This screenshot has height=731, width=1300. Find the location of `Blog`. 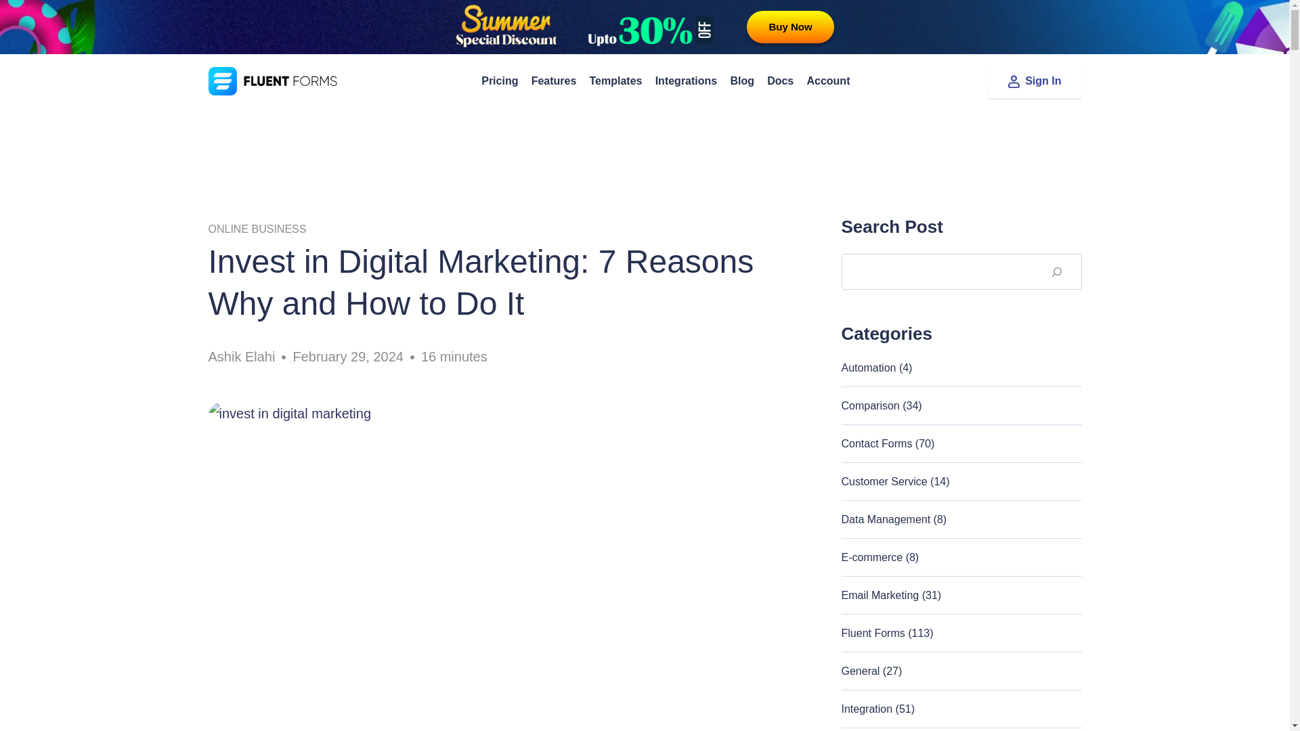

Blog is located at coordinates (742, 81).